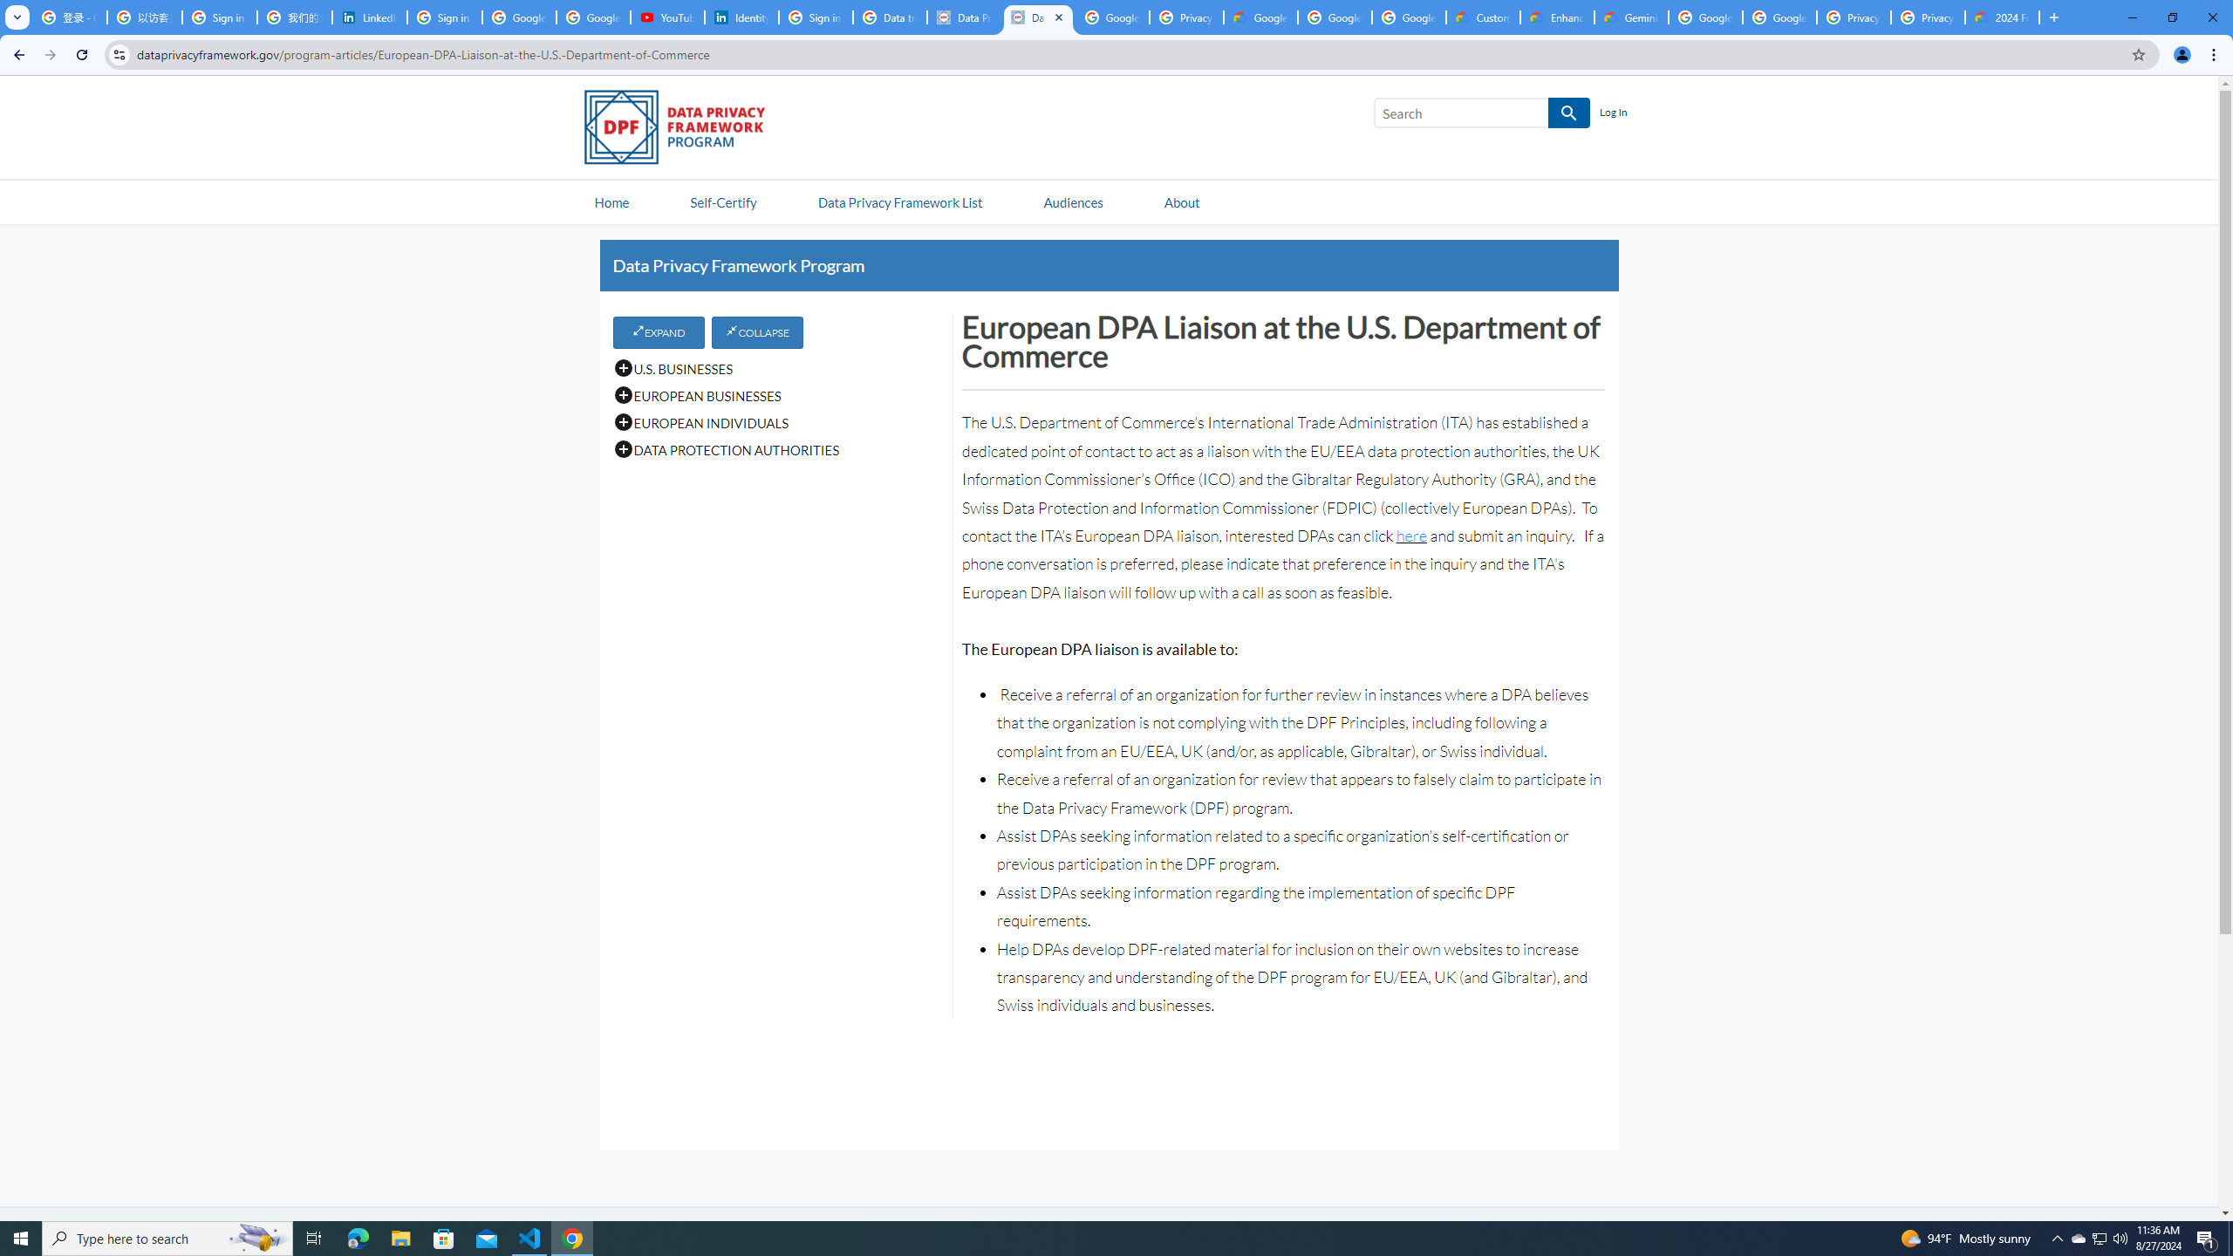  I want to click on AutomationID: navitem2, so click(1181, 201).